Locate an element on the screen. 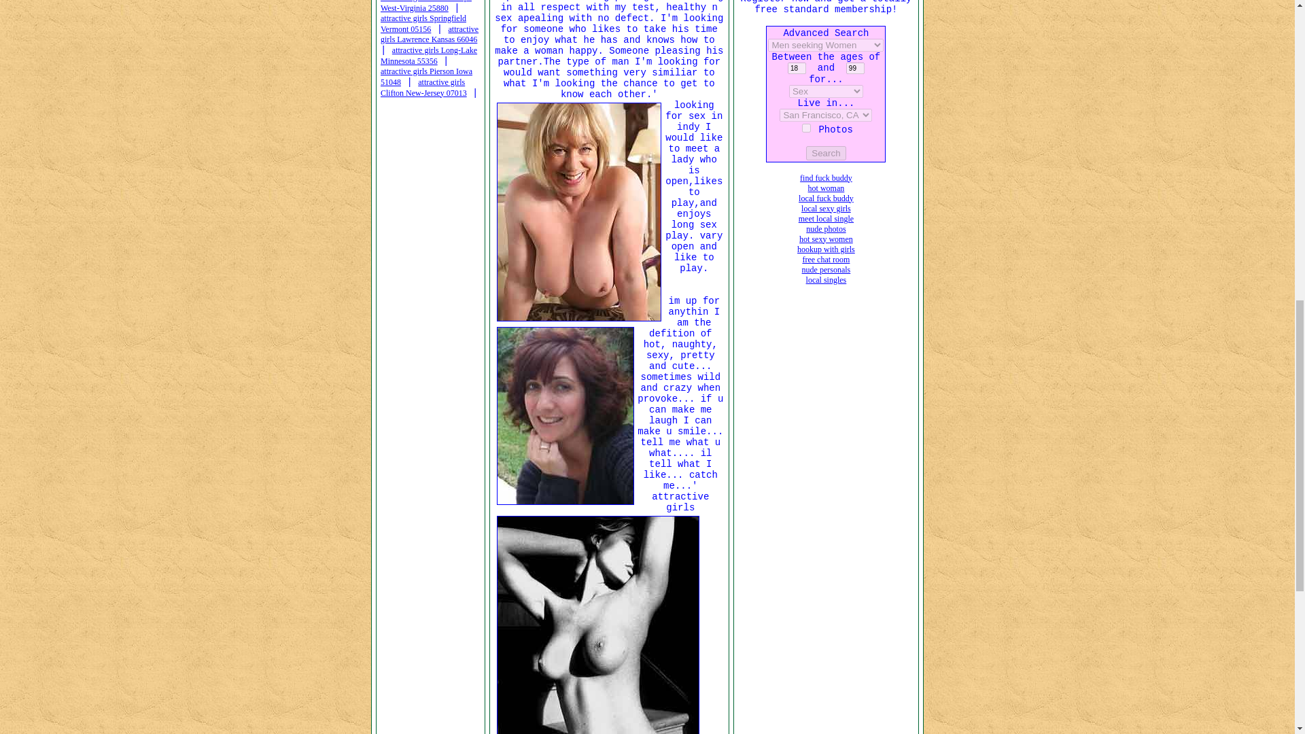  find fuck buddy is located at coordinates (825, 209).